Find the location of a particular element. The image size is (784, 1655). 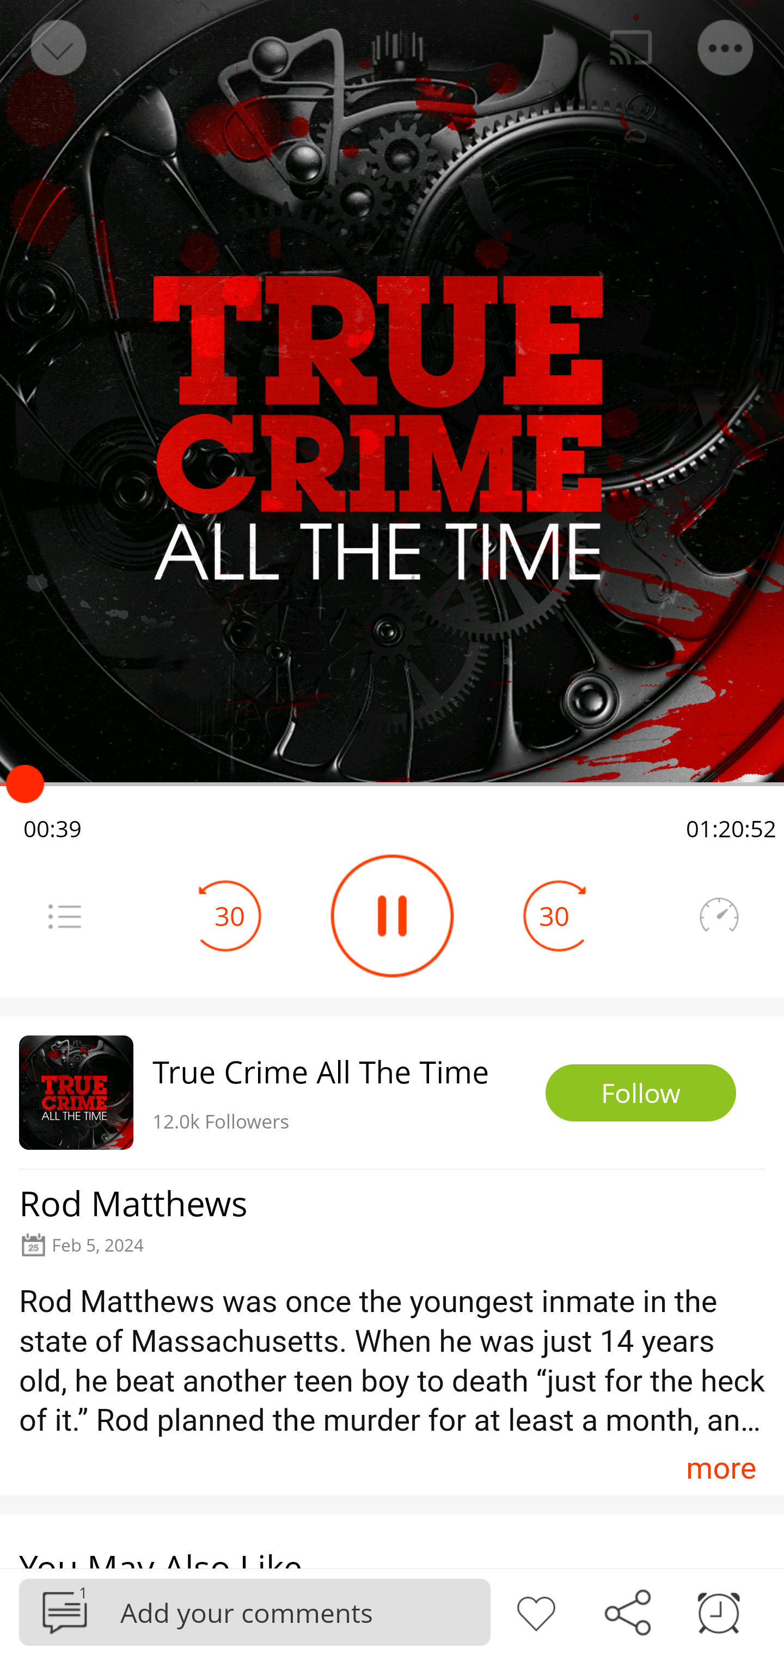

Menu is located at coordinates (726, 48).